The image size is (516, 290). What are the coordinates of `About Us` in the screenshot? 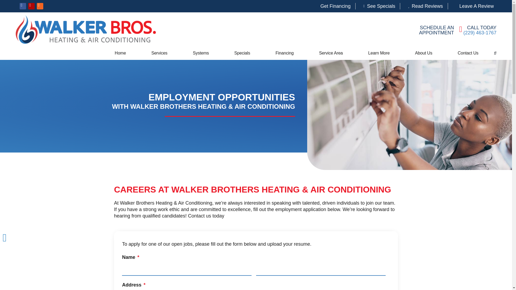 It's located at (424, 53).